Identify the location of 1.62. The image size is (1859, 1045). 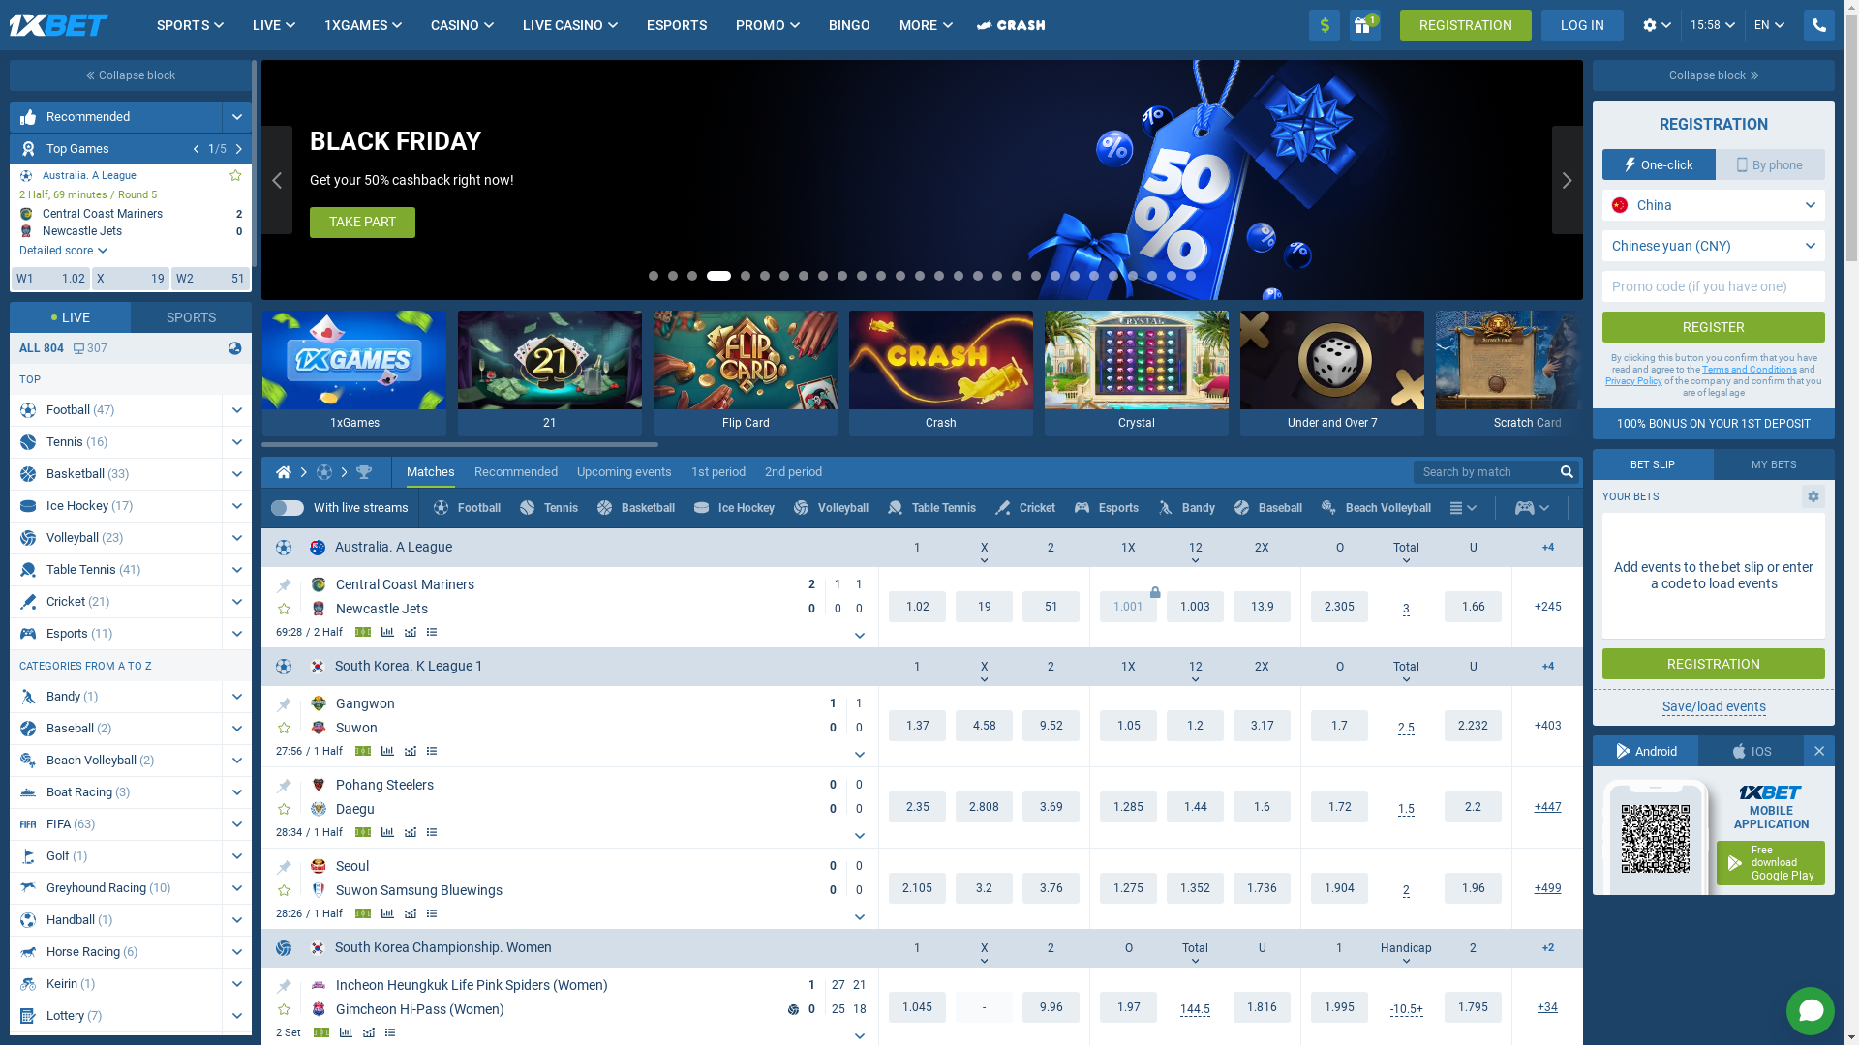
(1263, 807).